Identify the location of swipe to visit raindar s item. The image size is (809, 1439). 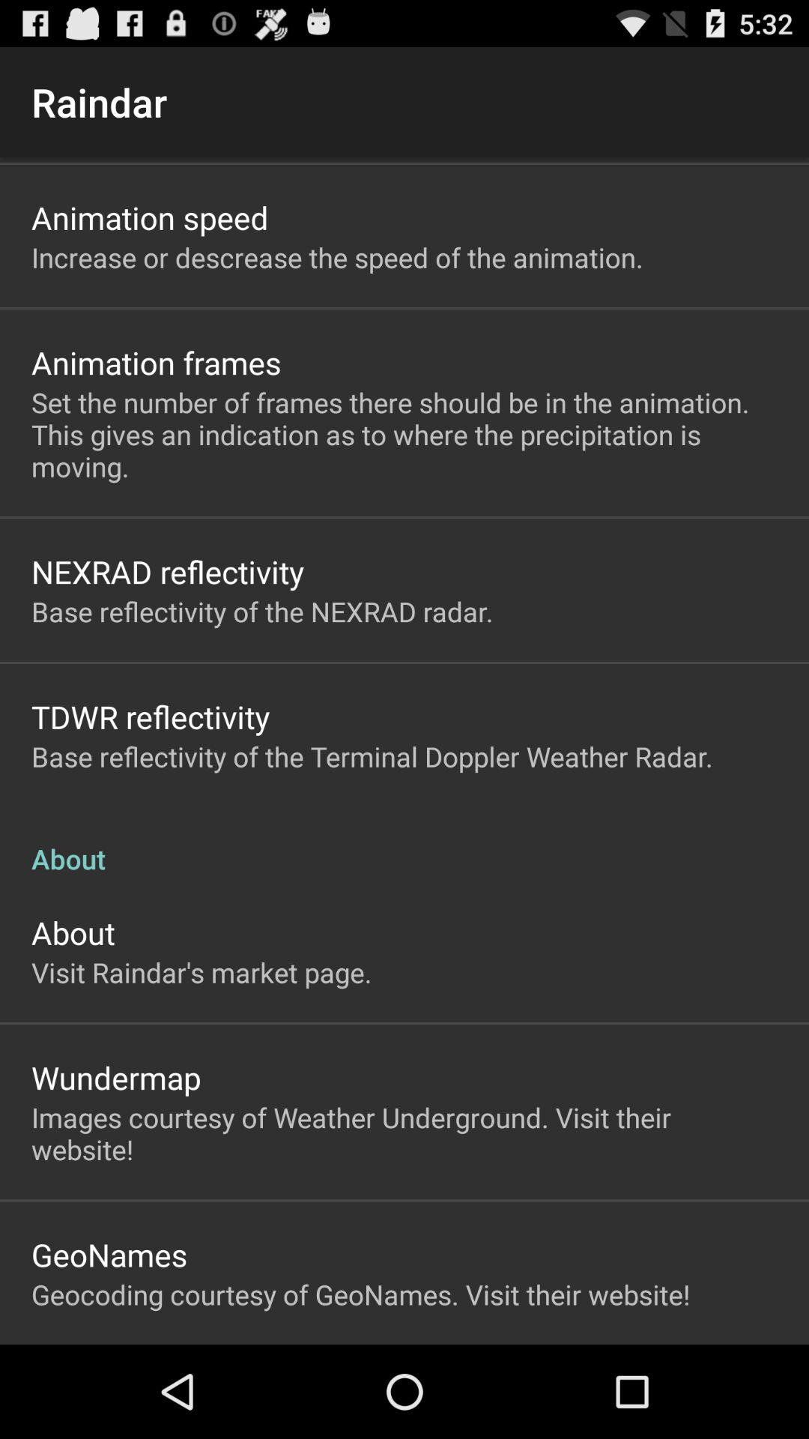
(202, 972).